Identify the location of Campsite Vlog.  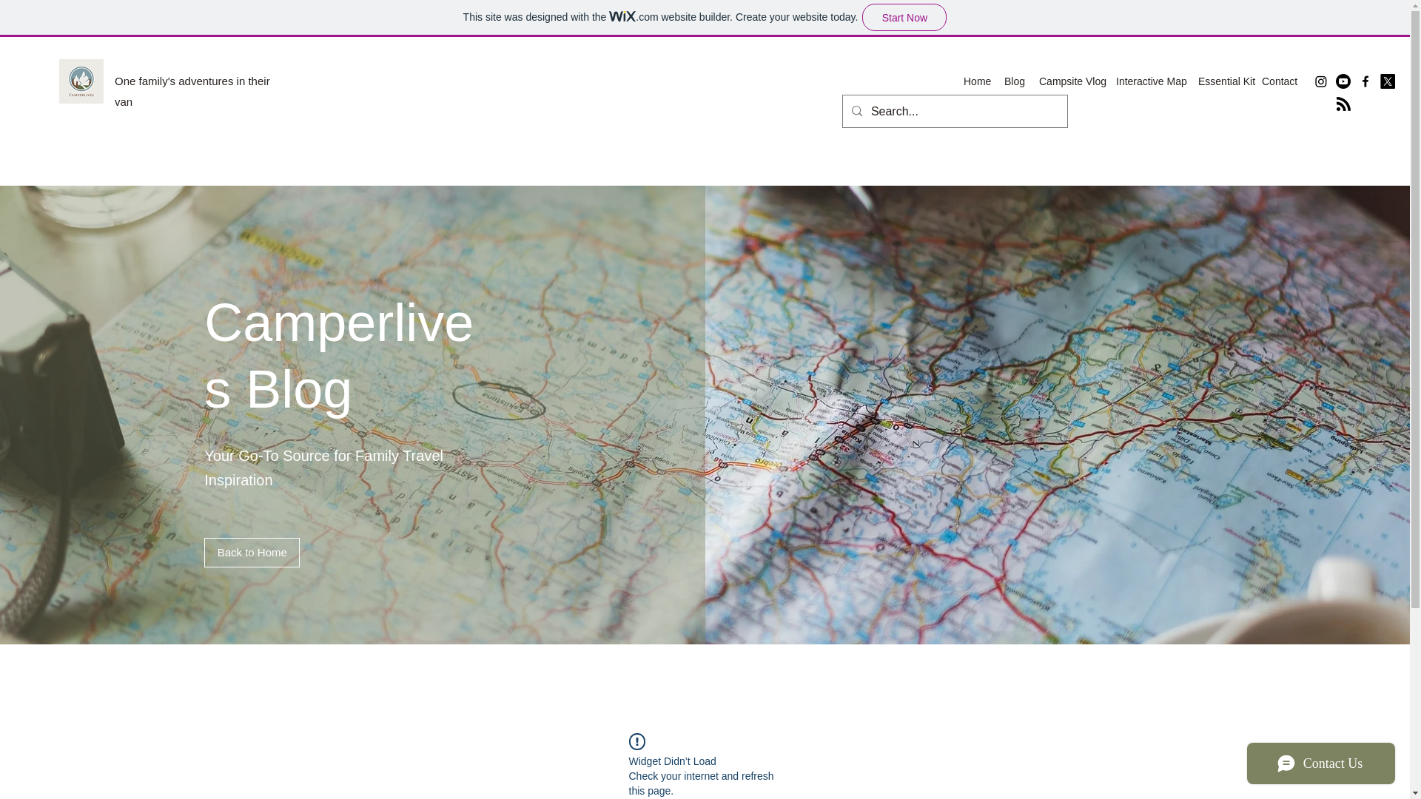
(1069, 81).